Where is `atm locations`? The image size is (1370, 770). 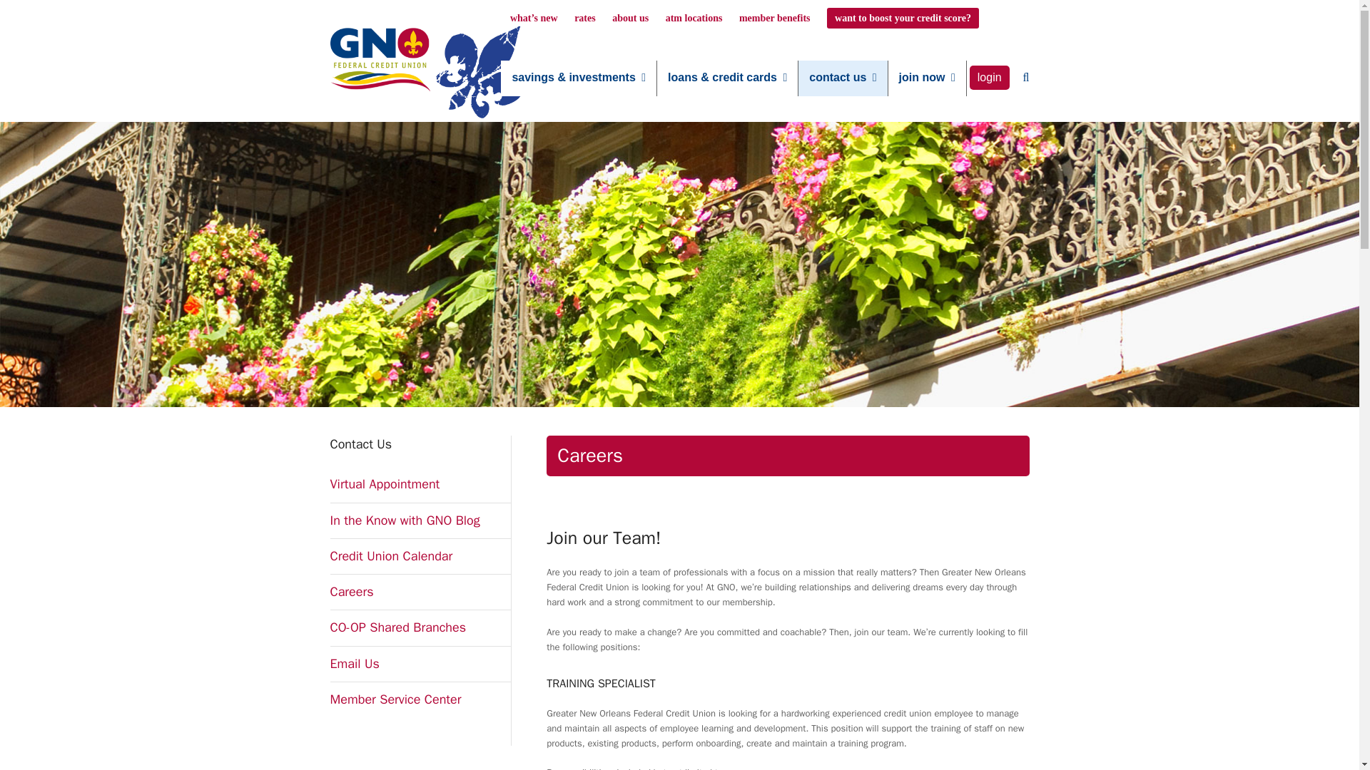
atm locations is located at coordinates (694, 19).